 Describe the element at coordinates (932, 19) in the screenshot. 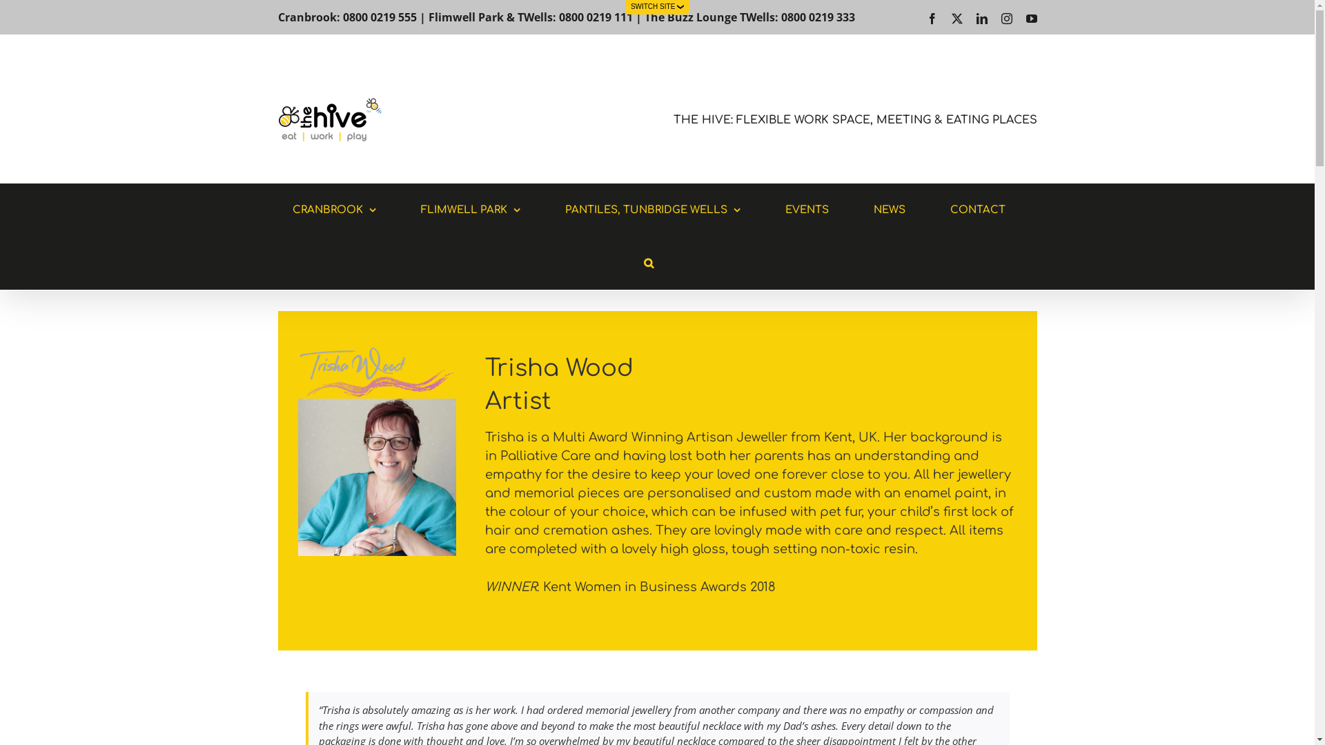

I see `Facebook` at that location.